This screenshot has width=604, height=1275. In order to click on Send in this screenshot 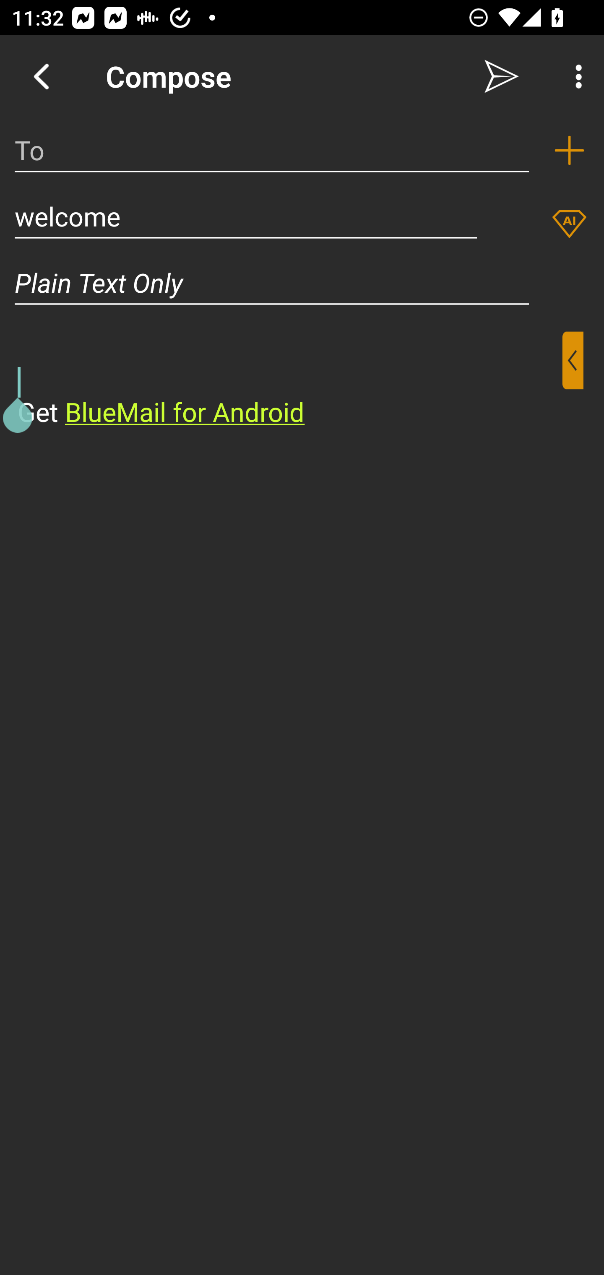, I will do `click(502, 76)`.